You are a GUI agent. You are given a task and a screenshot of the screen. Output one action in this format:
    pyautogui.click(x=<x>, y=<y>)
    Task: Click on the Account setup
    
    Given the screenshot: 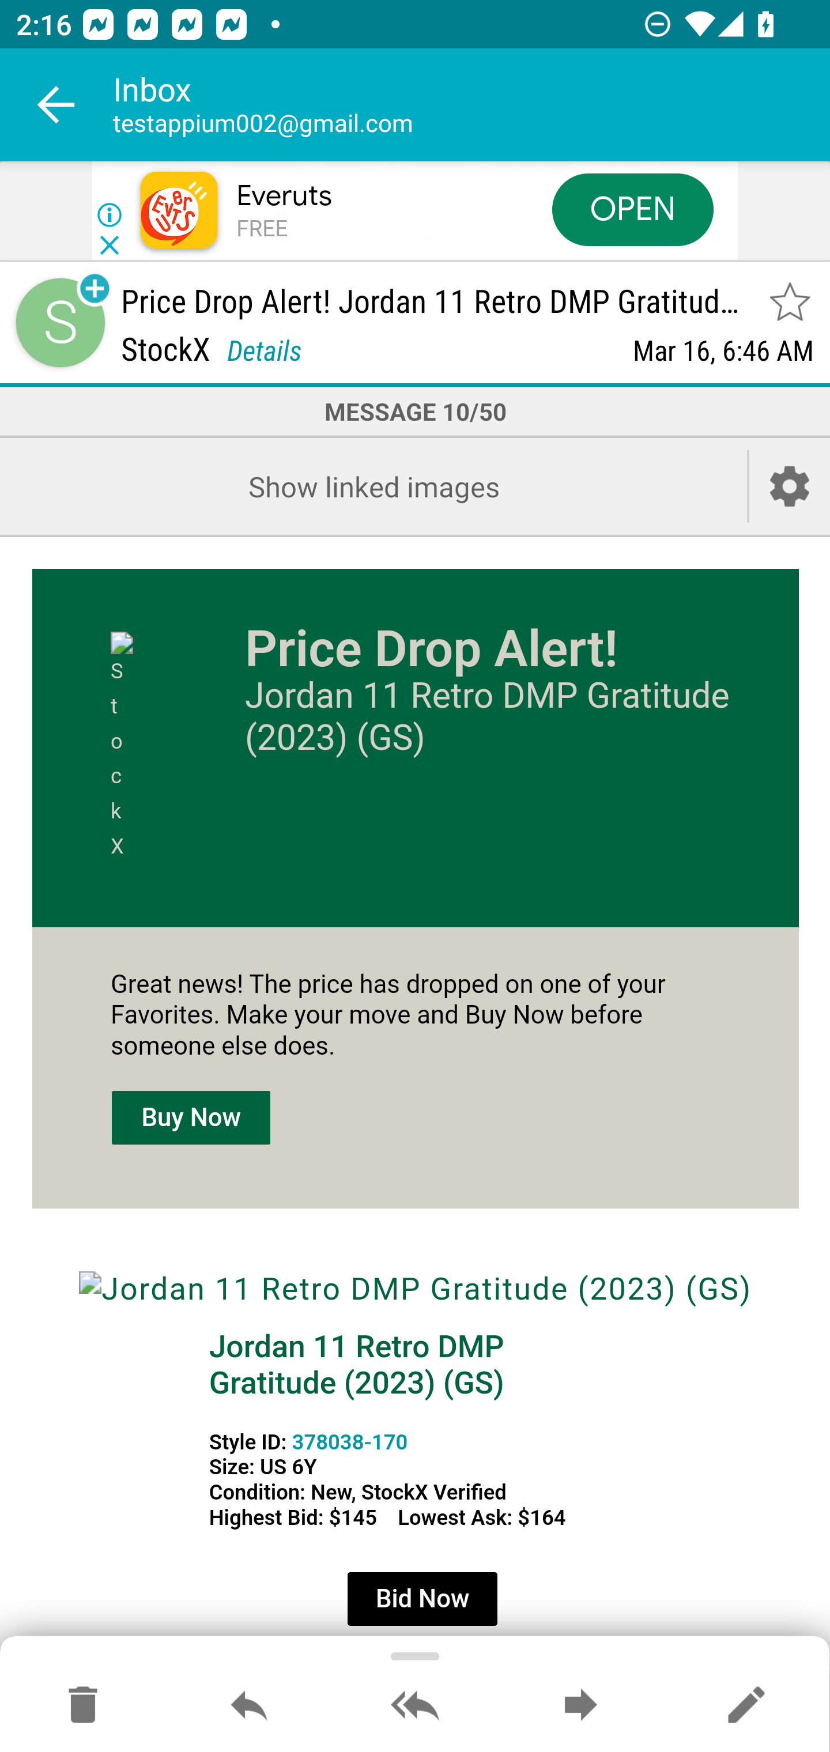 What is the action you would take?
    pyautogui.click(x=790, y=486)
    